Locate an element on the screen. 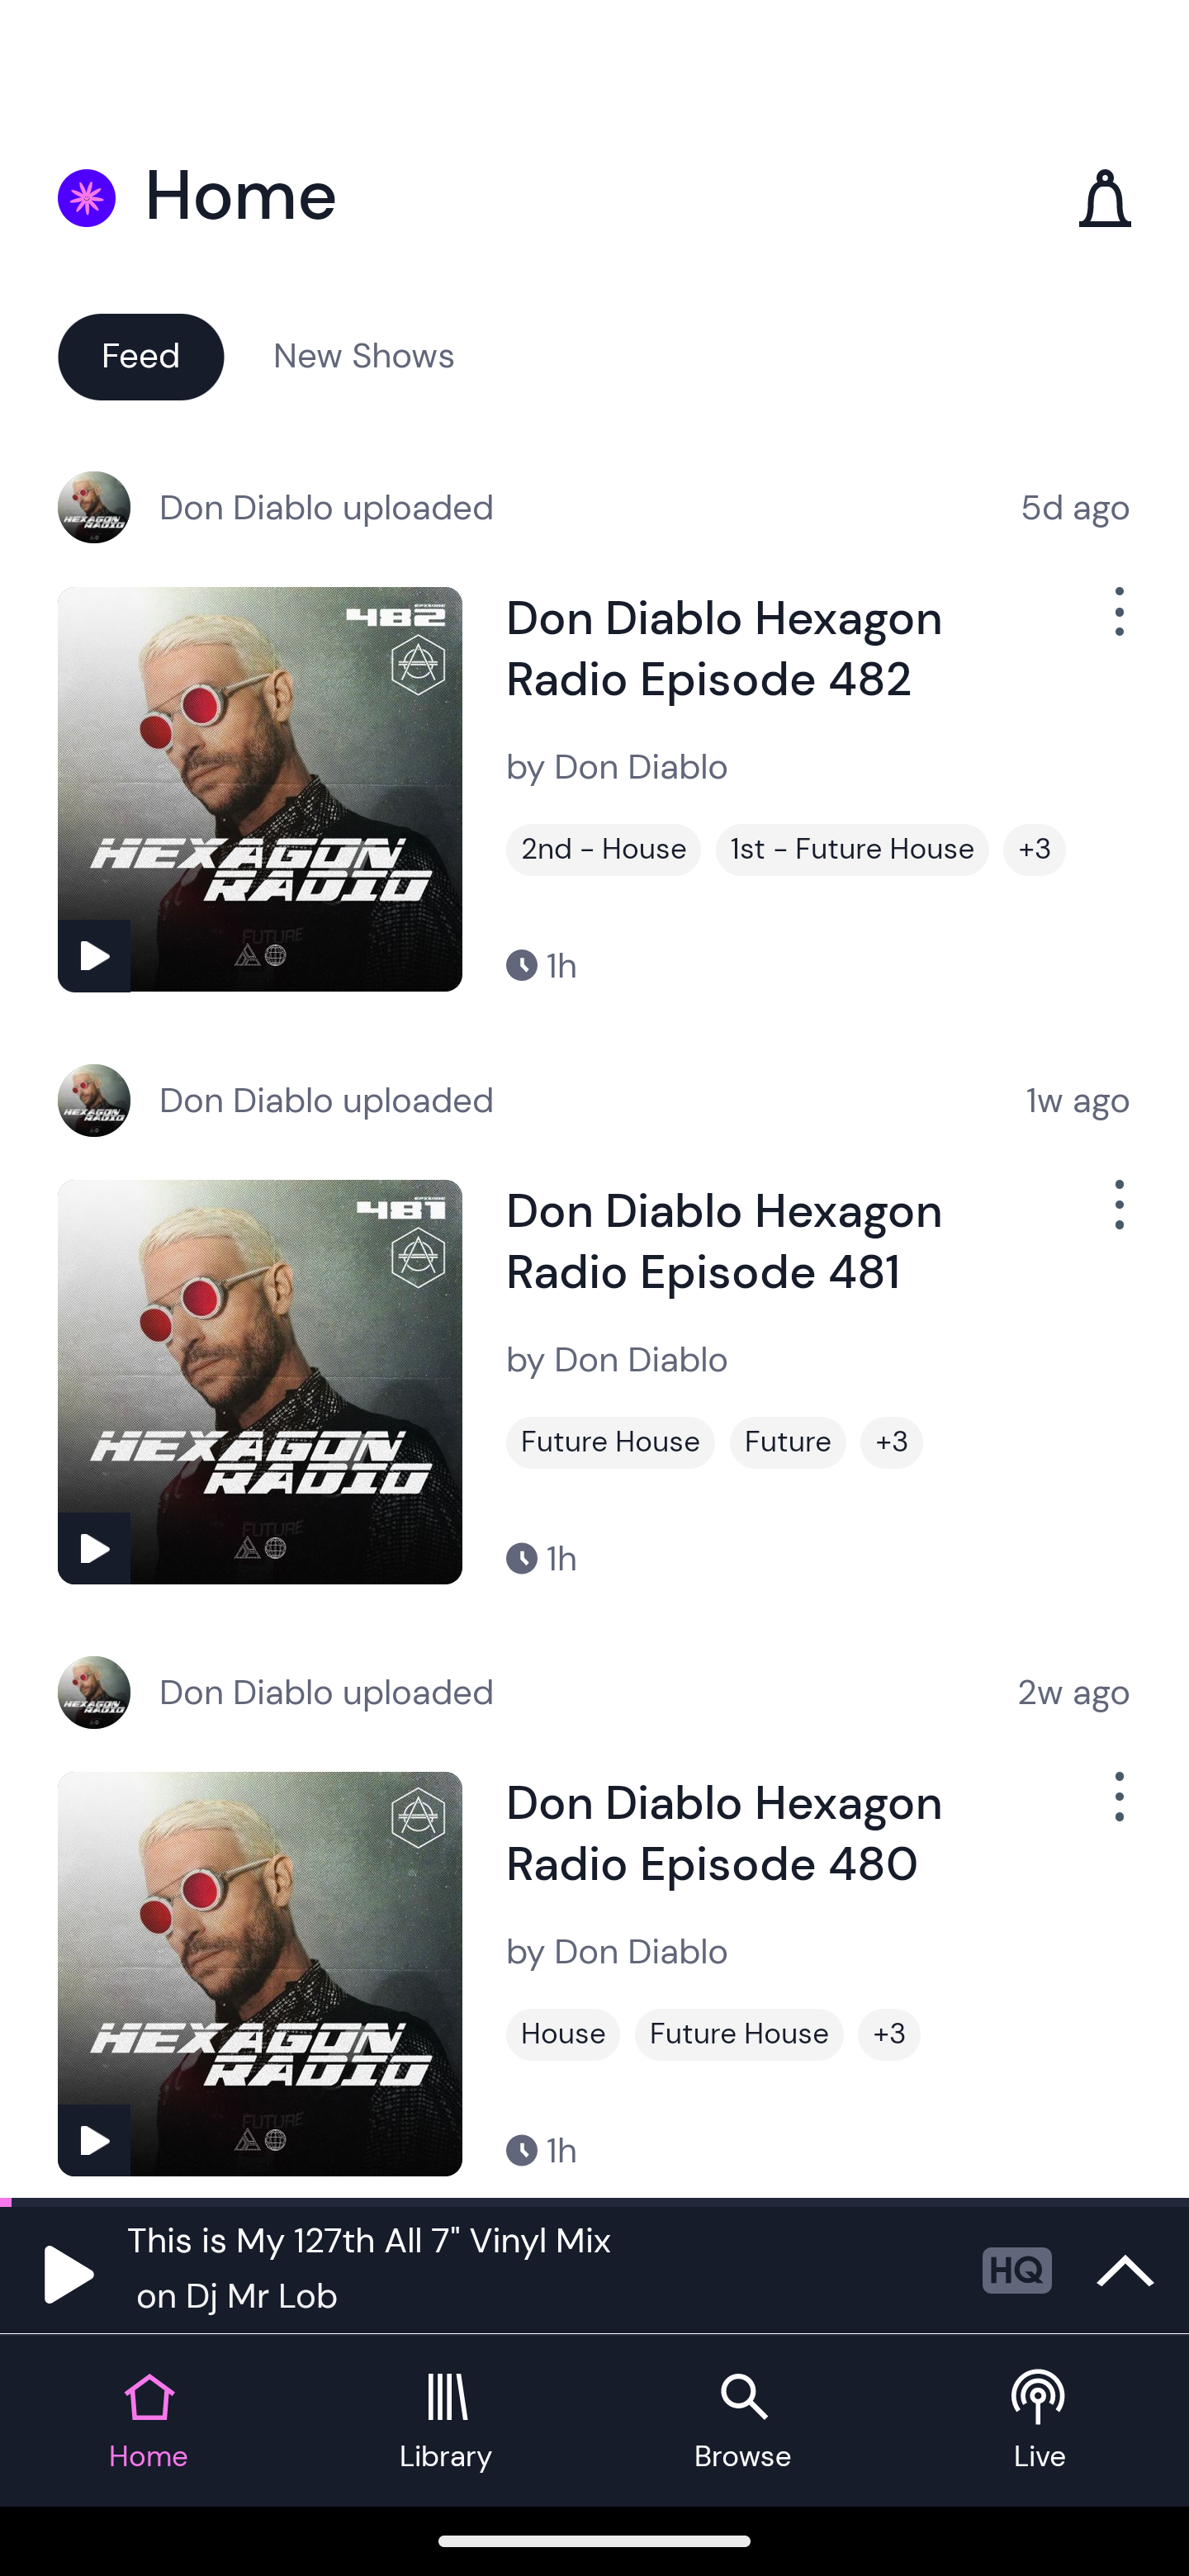 This screenshot has width=1189, height=2576. Show Options Menu Button is located at coordinates (1116, 1217).